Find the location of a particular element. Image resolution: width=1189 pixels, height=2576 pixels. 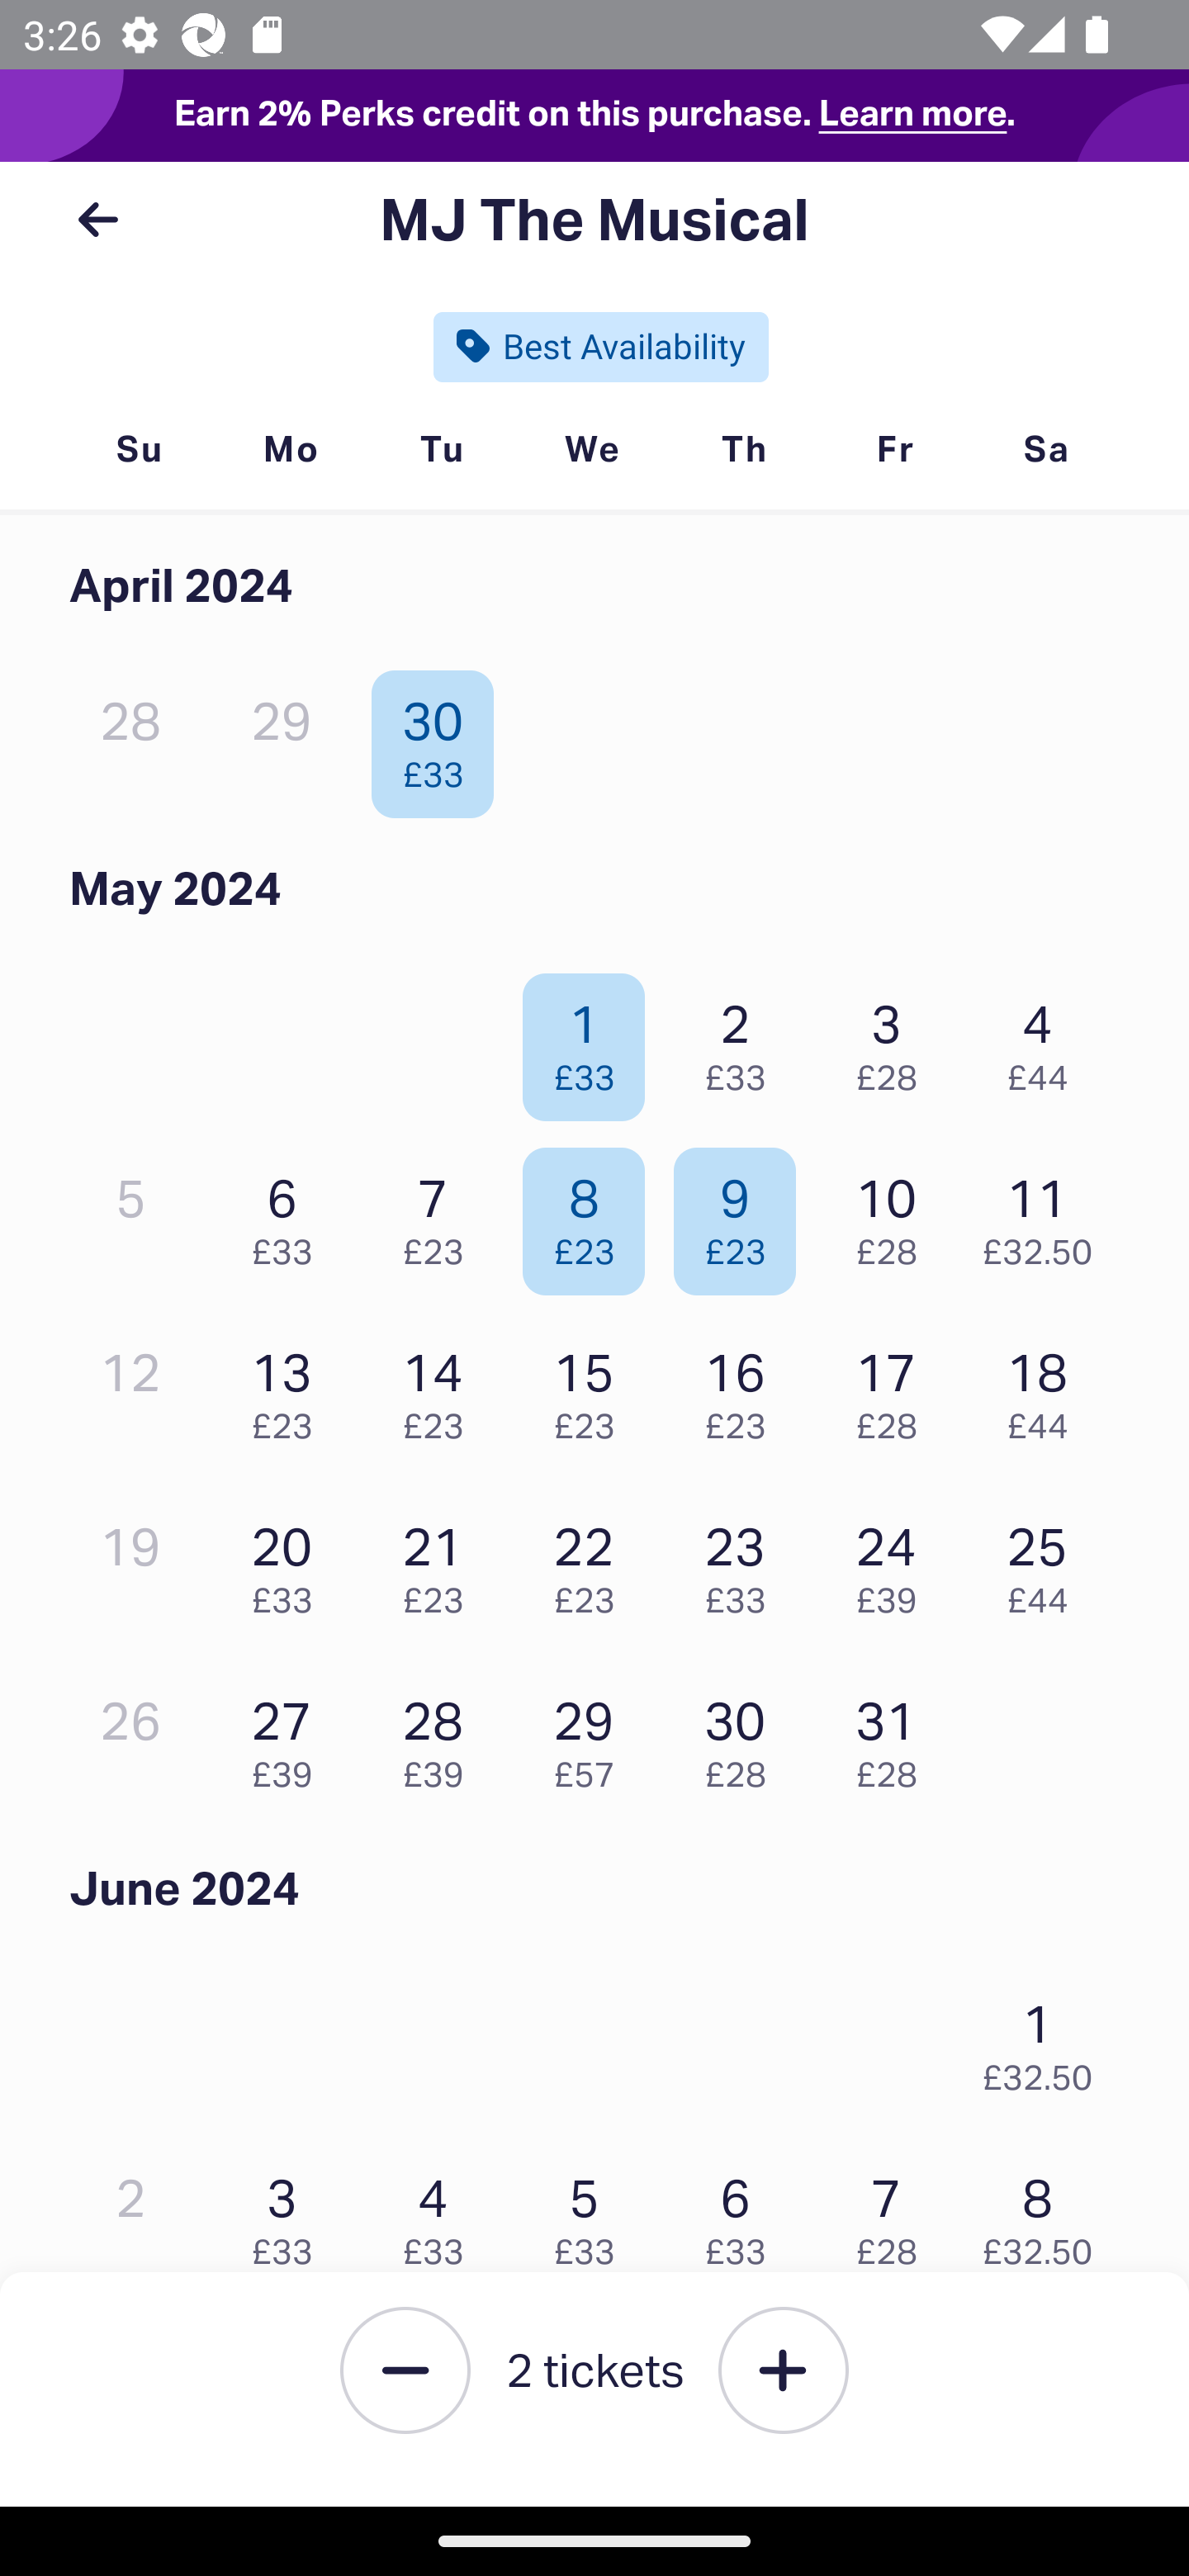

27 £39 is located at coordinates (290, 1737).